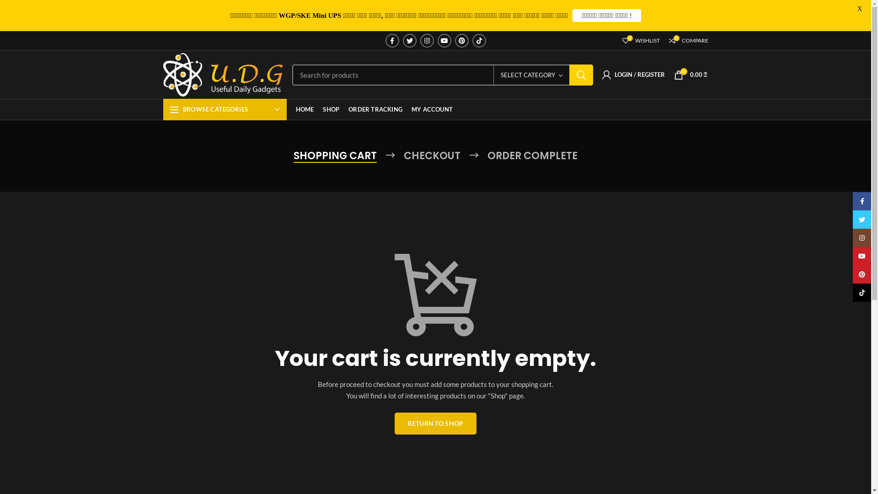 The height and width of the screenshot is (494, 878). What do you see at coordinates (432, 110) in the screenshot?
I see `MY ACCOUNT` at bounding box center [432, 110].